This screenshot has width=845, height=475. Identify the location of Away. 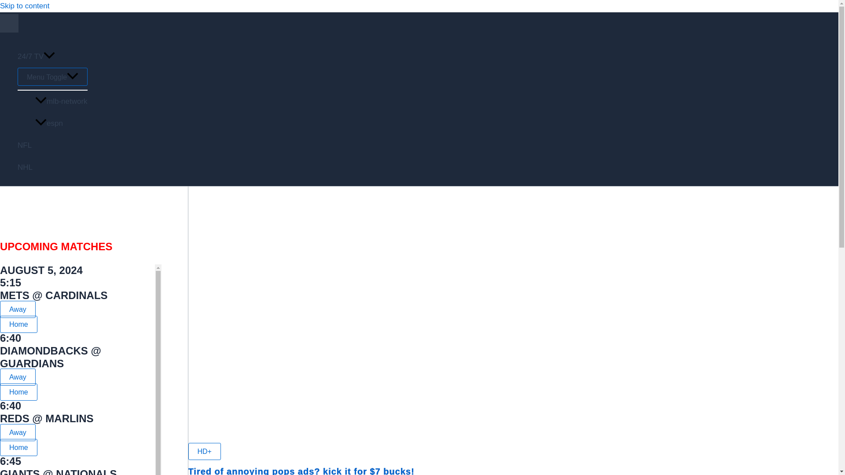
(18, 309).